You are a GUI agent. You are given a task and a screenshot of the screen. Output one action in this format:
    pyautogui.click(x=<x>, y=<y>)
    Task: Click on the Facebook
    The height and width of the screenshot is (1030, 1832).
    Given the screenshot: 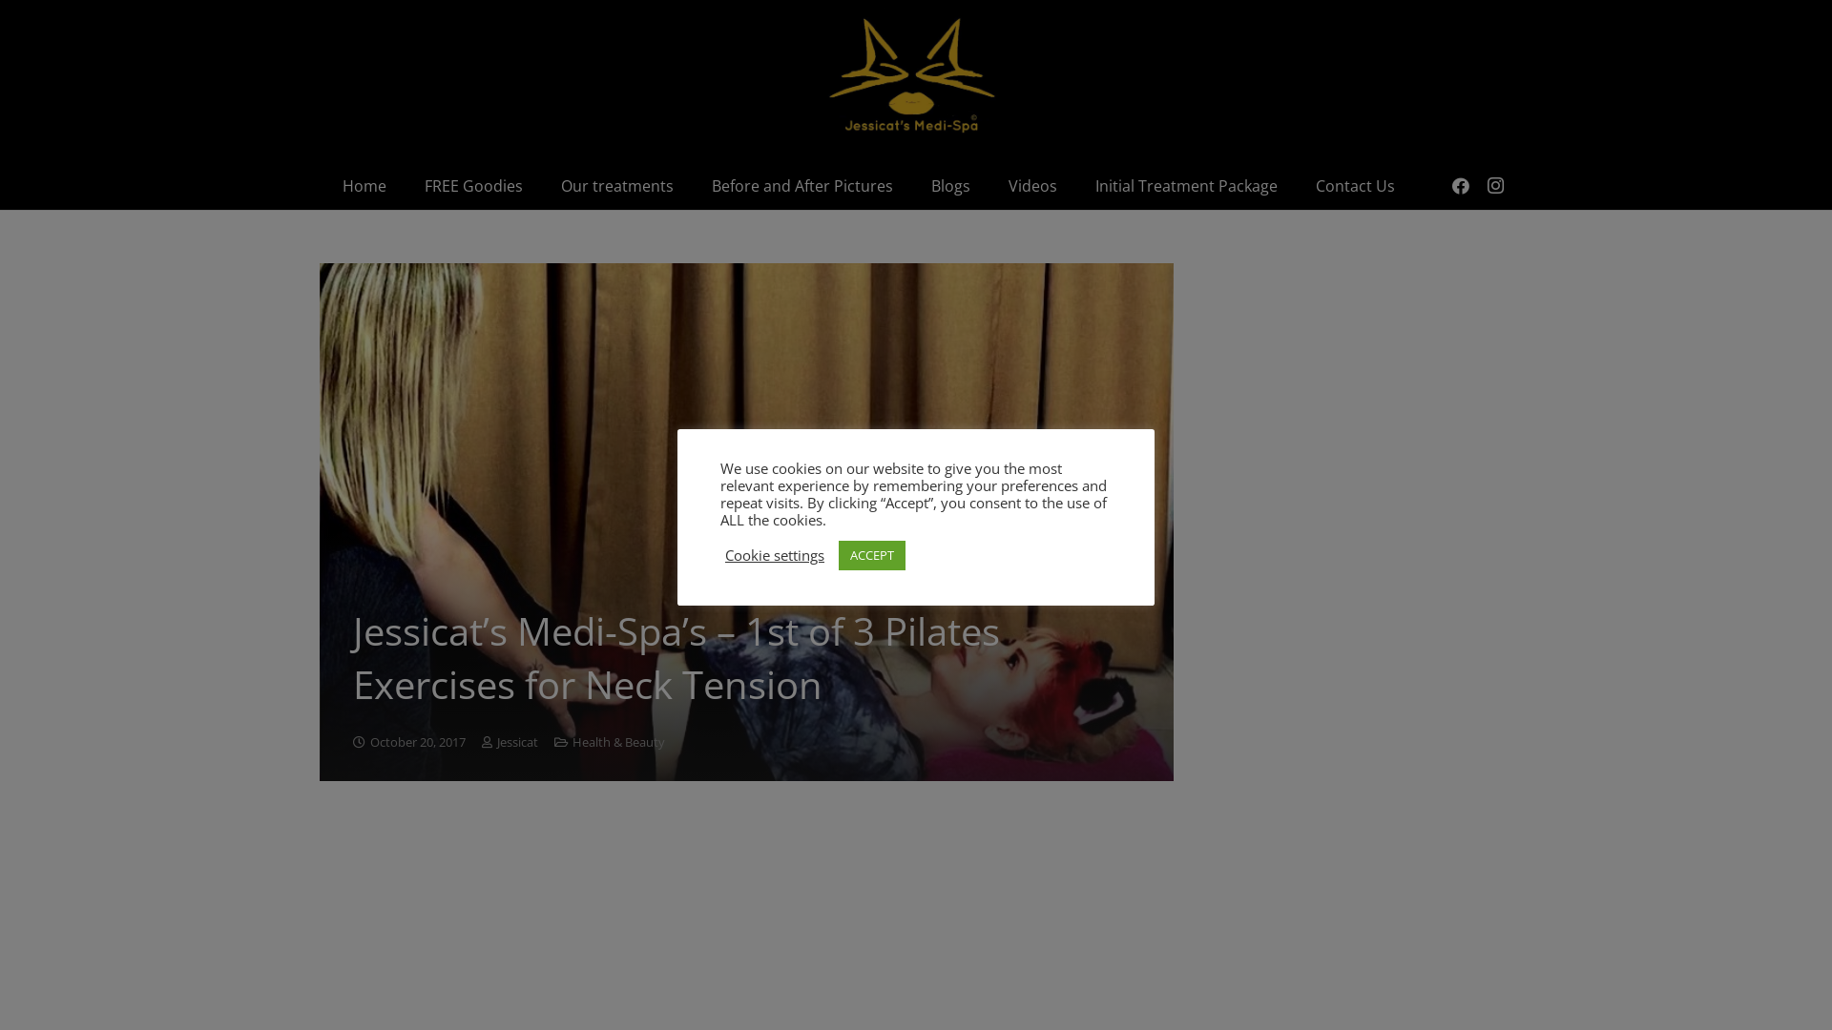 What is the action you would take?
    pyautogui.click(x=1461, y=186)
    